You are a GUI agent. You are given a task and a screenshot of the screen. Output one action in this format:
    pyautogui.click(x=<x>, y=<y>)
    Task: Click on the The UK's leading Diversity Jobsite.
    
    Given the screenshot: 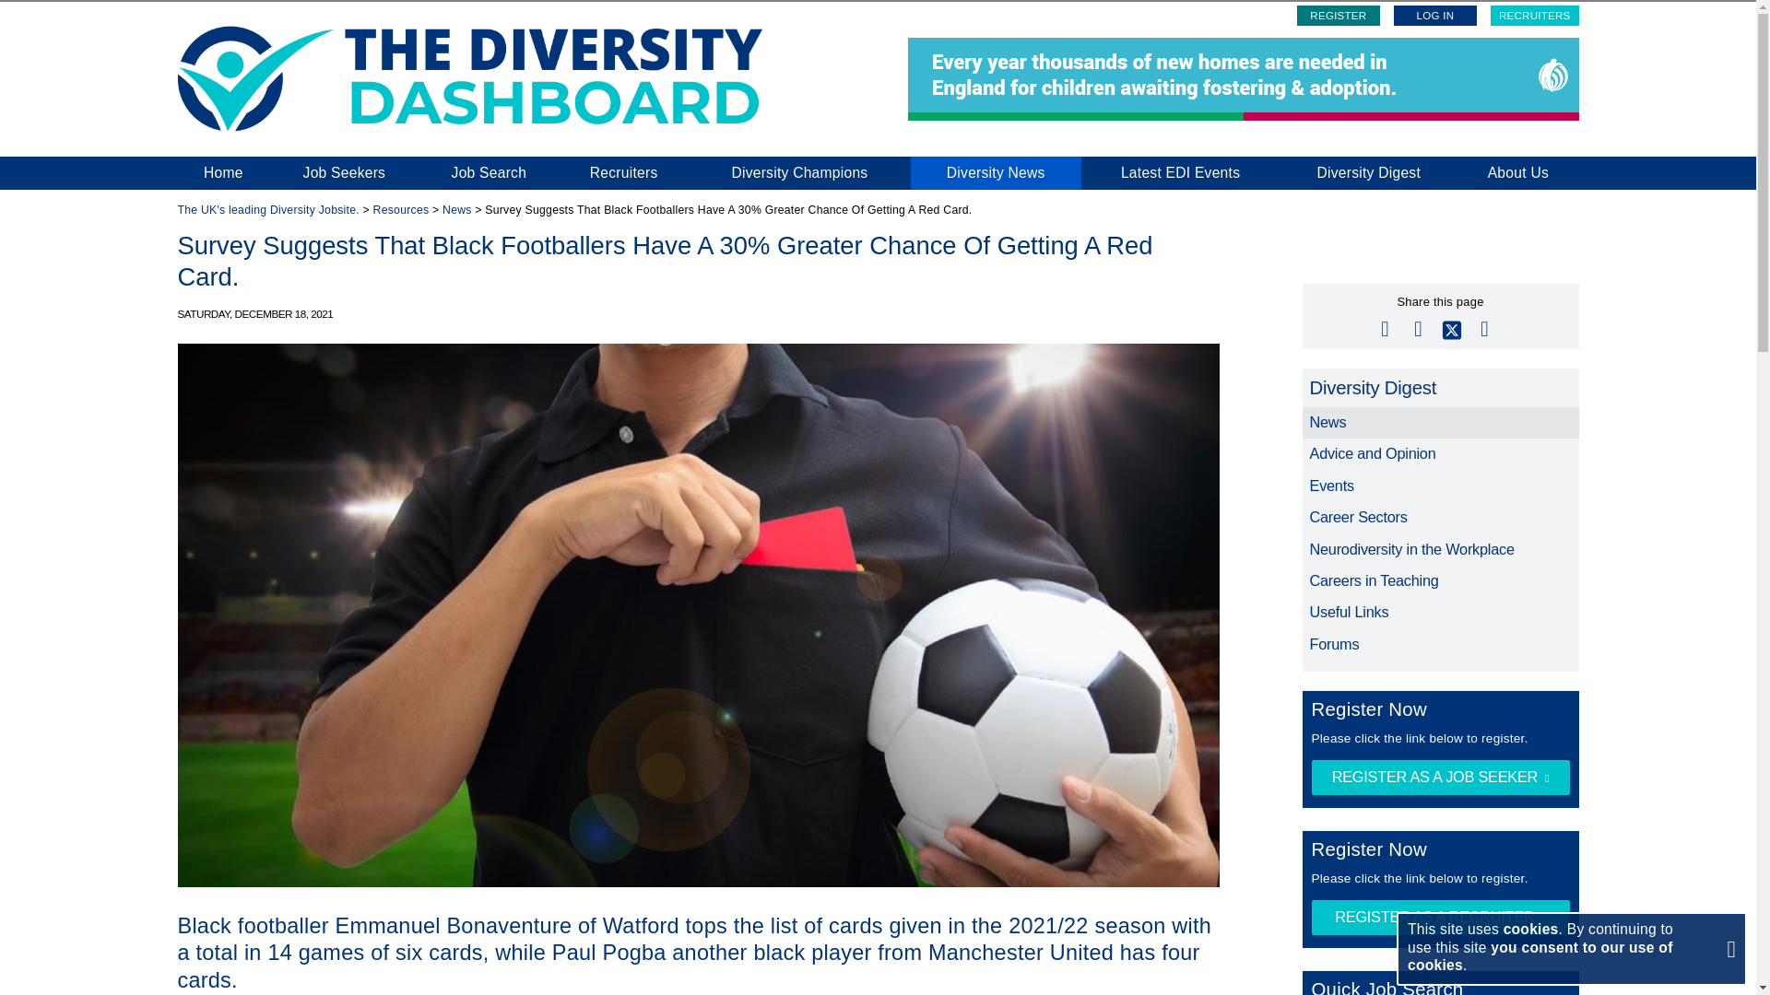 What is the action you would take?
    pyautogui.click(x=267, y=210)
    